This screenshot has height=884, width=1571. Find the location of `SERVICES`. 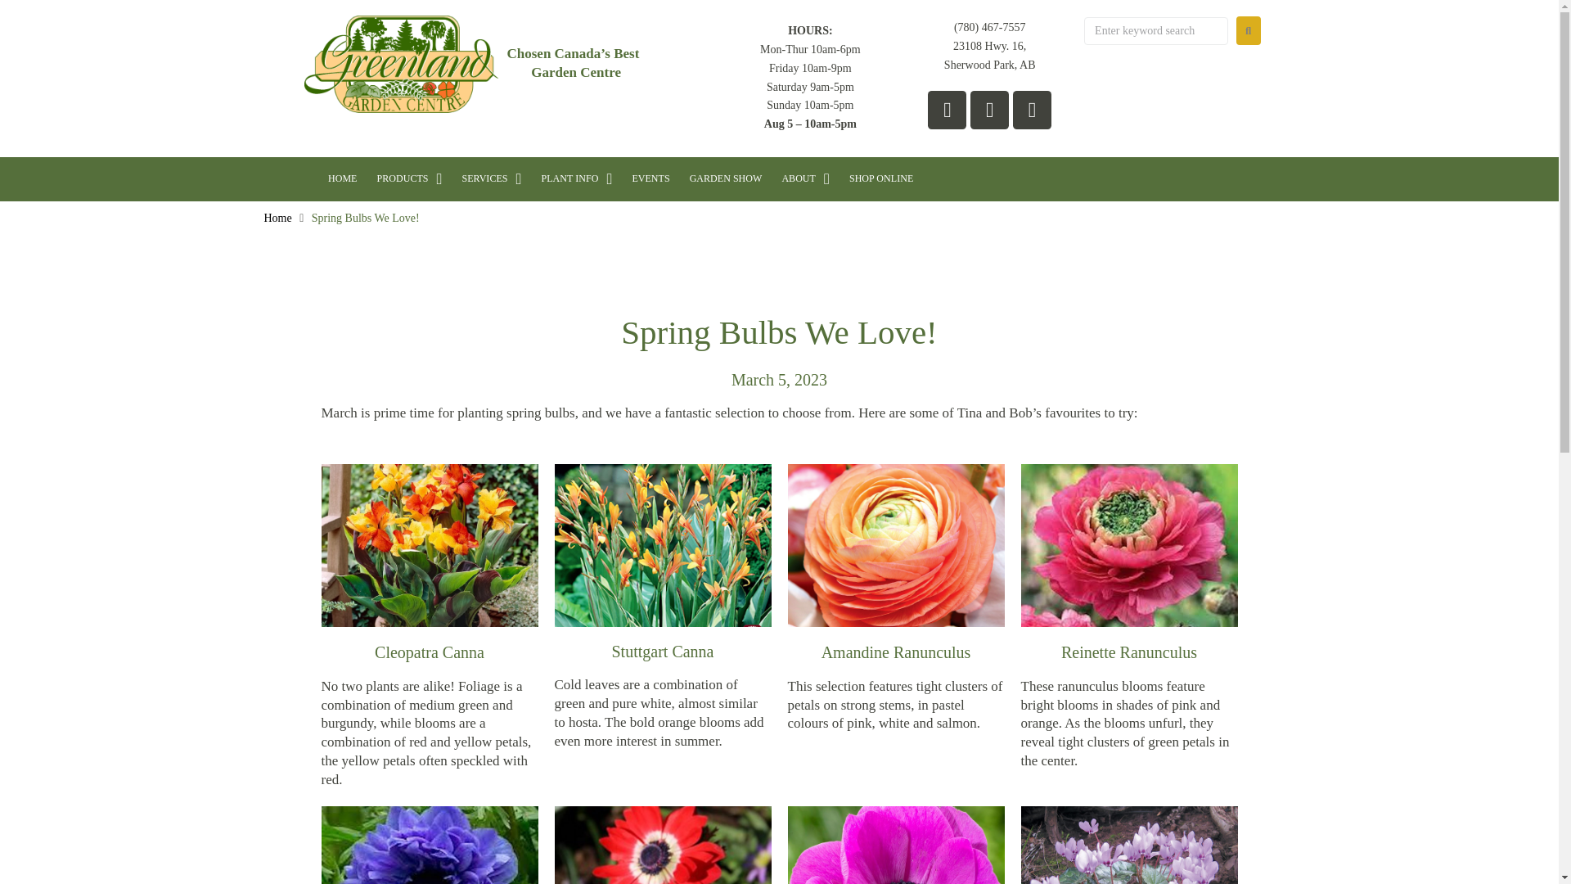

SERVICES is located at coordinates (491, 178).